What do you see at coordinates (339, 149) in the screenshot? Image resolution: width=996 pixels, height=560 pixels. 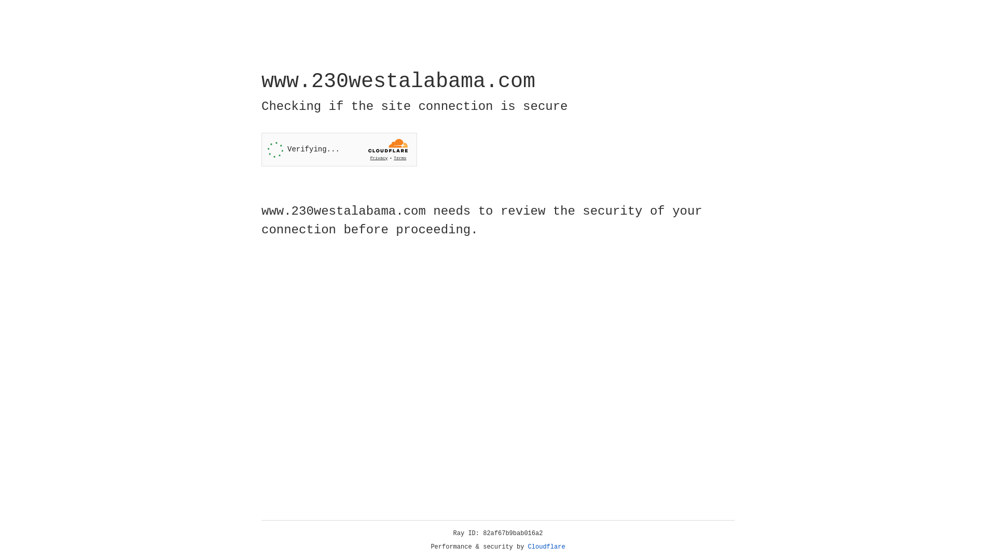 I see `Widget containing a Cloudflare security challenge` at bounding box center [339, 149].